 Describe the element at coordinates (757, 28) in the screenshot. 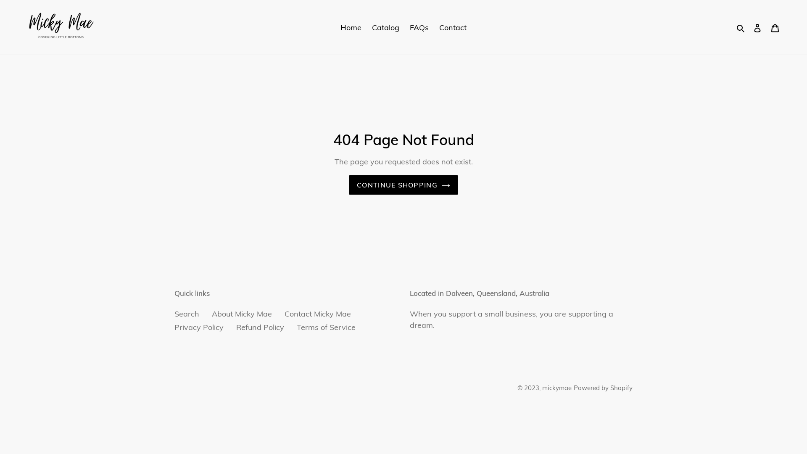

I see `Log in` at that location.